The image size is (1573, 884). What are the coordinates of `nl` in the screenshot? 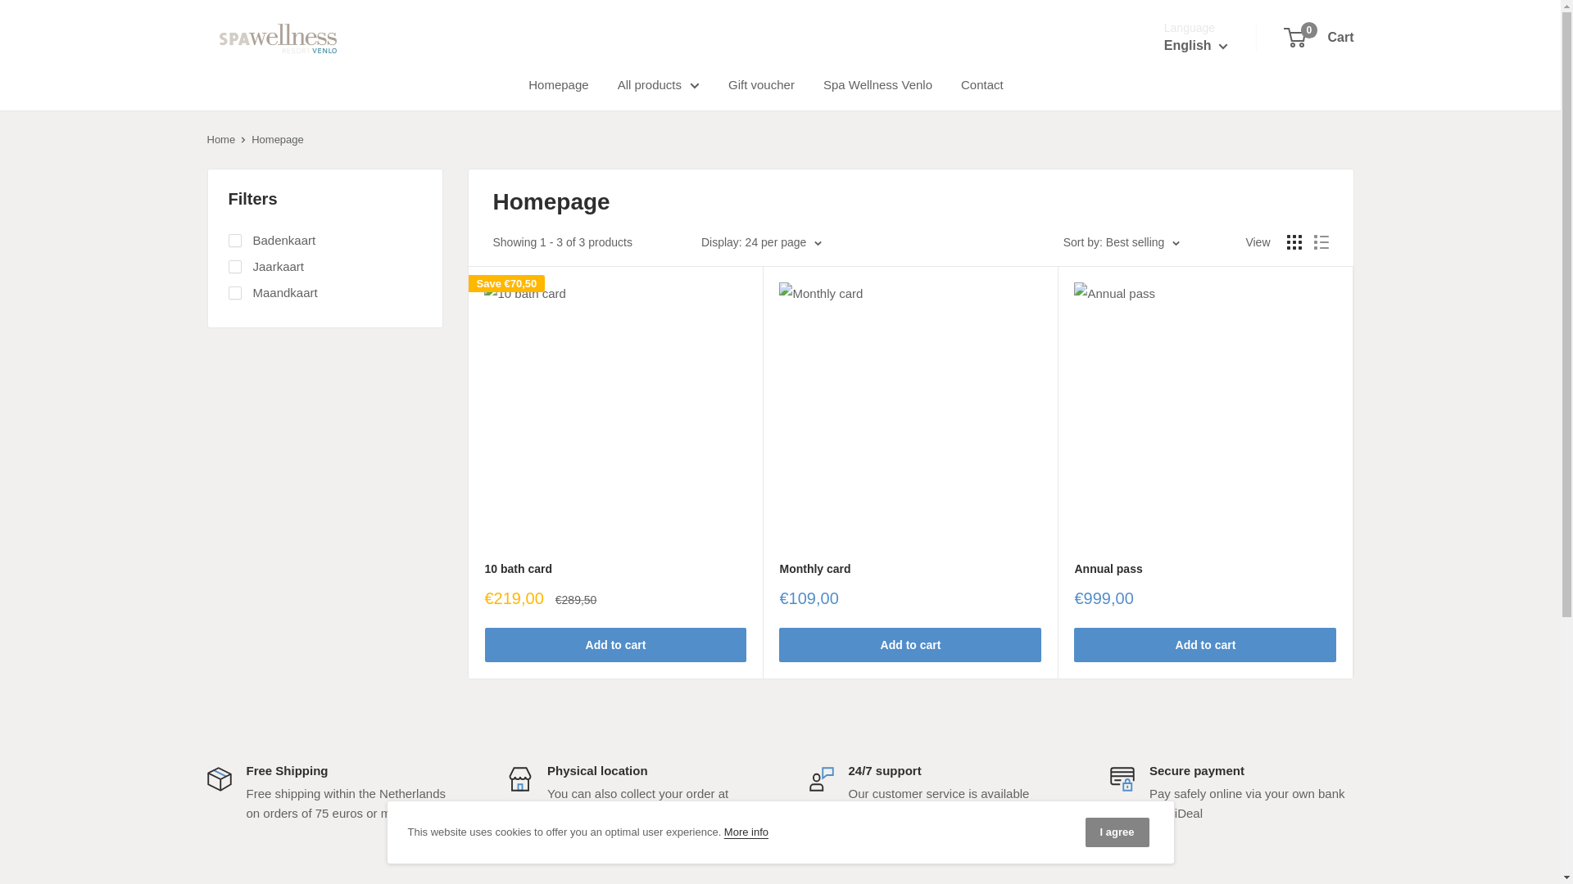 It's located at (234, 293).